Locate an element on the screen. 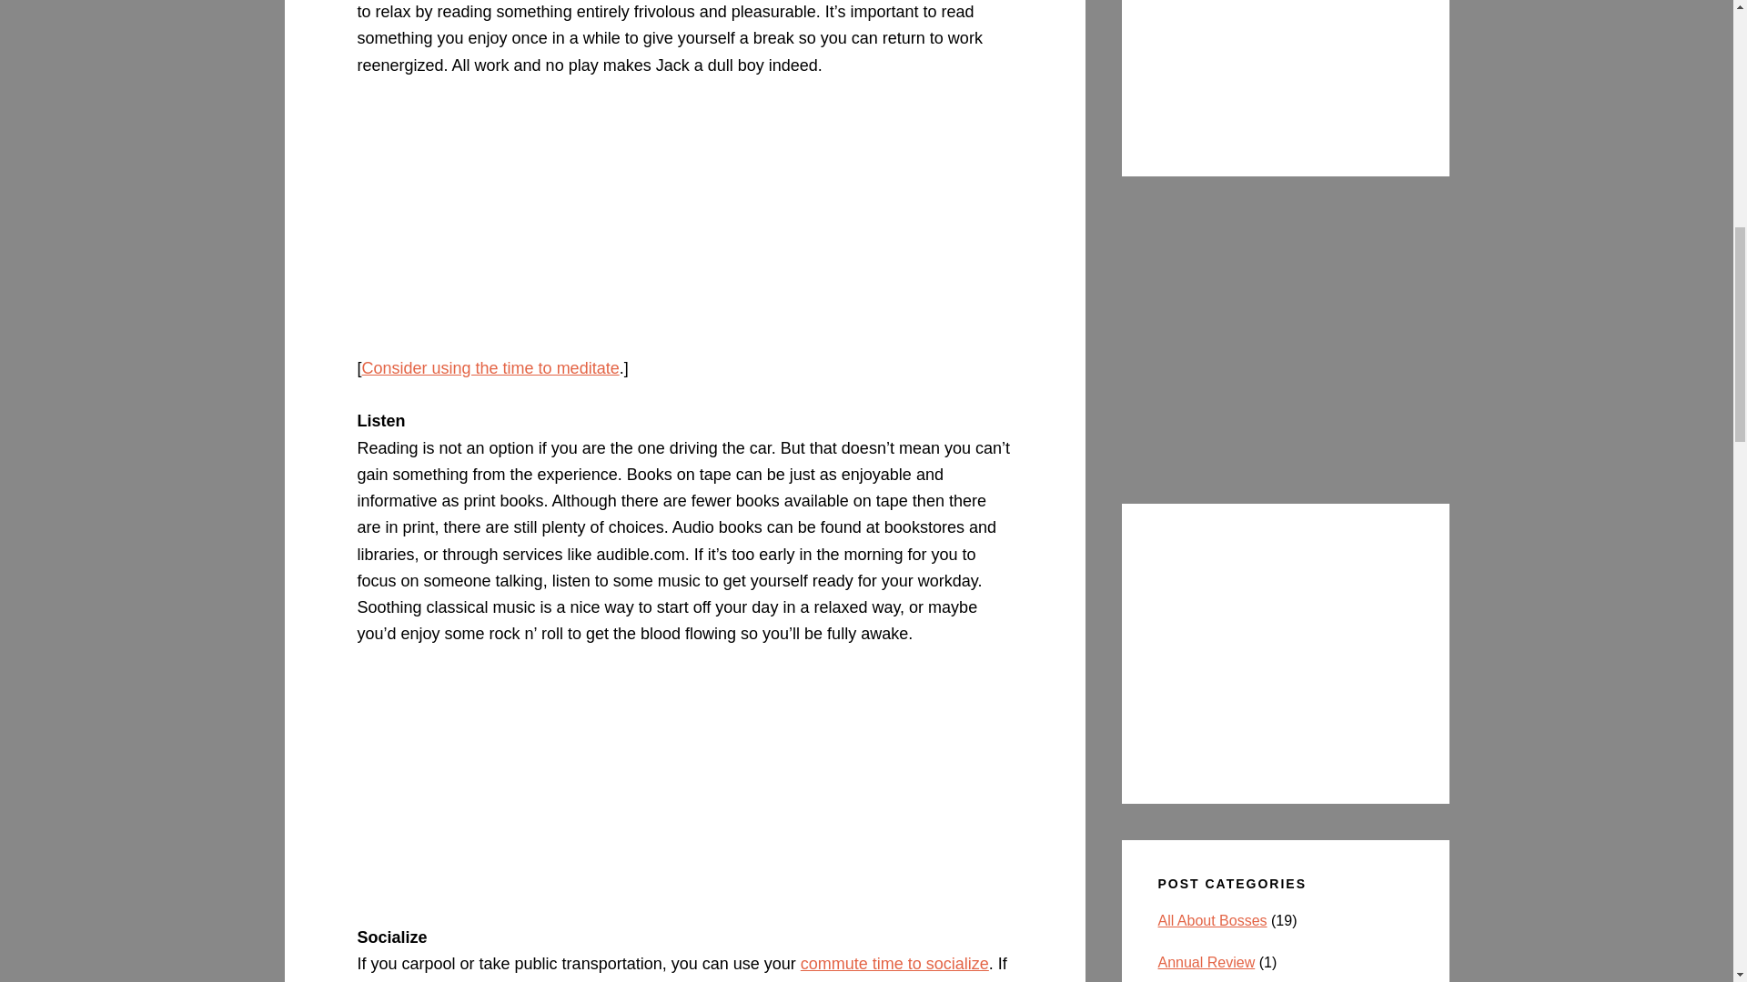 This screenshot has width=1747, height=982. All About Bosses is located at coordinates (1212, 920).